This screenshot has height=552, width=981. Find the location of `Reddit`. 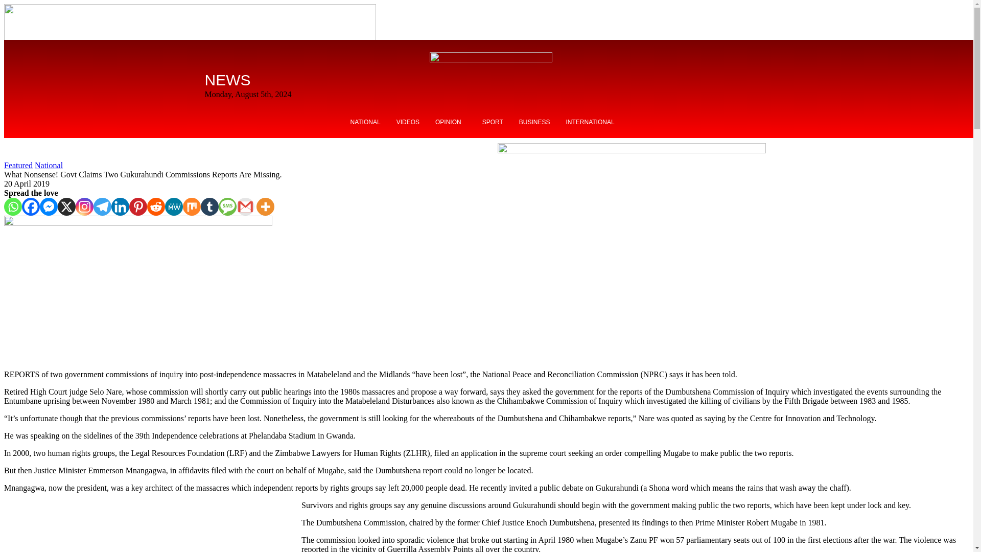

Reddit is located at coordinates (156, 206).